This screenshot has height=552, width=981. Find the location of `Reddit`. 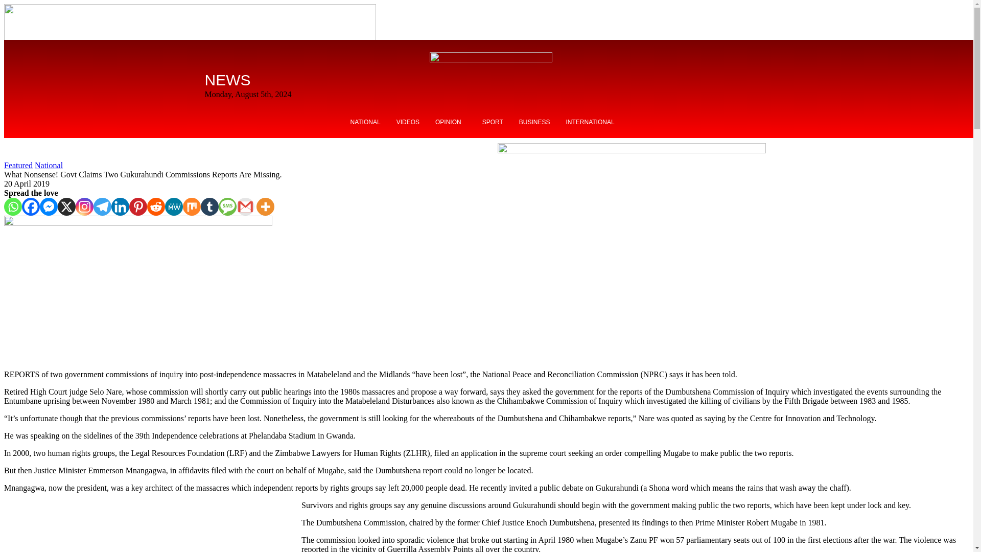

Reddit is located at coordinates (156, 206).